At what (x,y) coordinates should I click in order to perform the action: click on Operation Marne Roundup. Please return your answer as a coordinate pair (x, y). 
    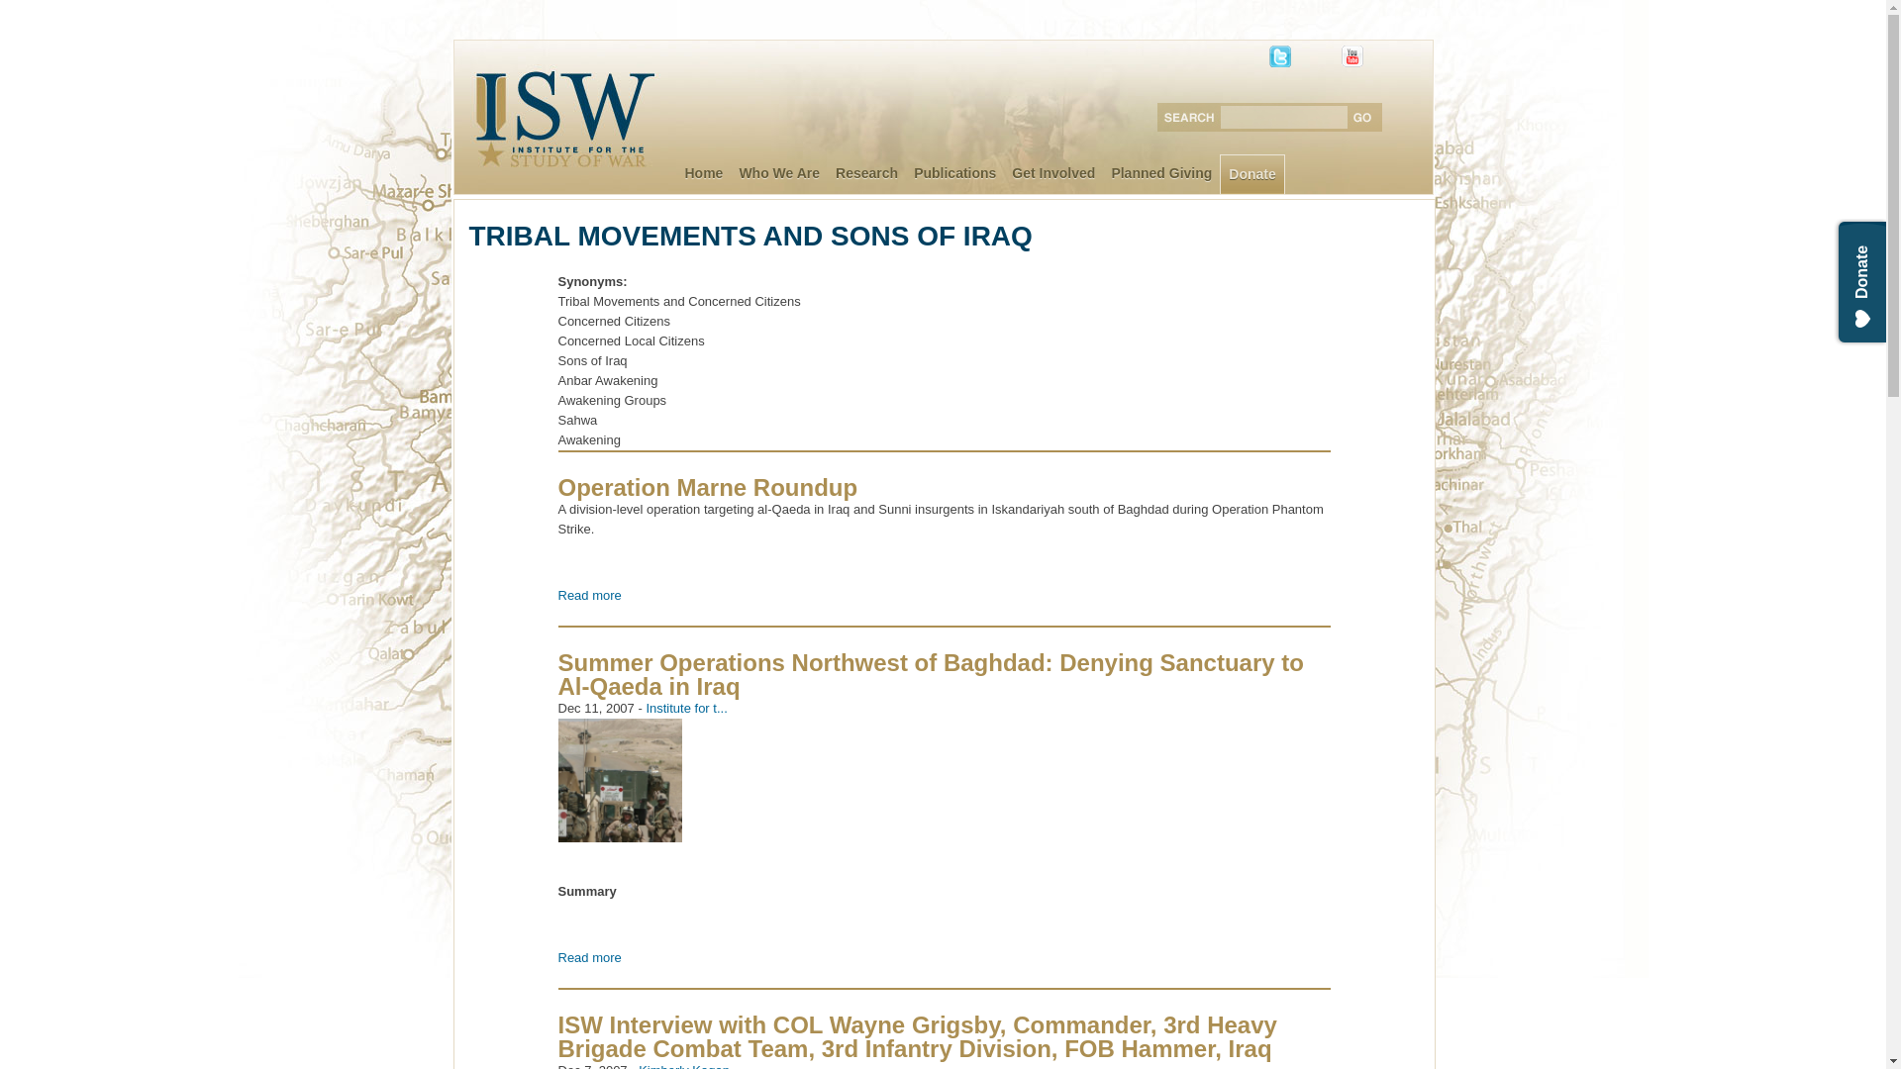
    Looking at the image, I should click on (709, 487).